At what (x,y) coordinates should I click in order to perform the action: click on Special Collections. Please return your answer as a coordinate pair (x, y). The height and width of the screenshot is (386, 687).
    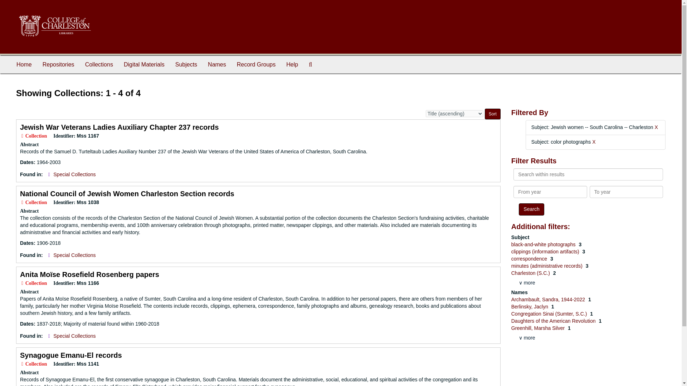
    Looking at the image, I should click on (74, 336).